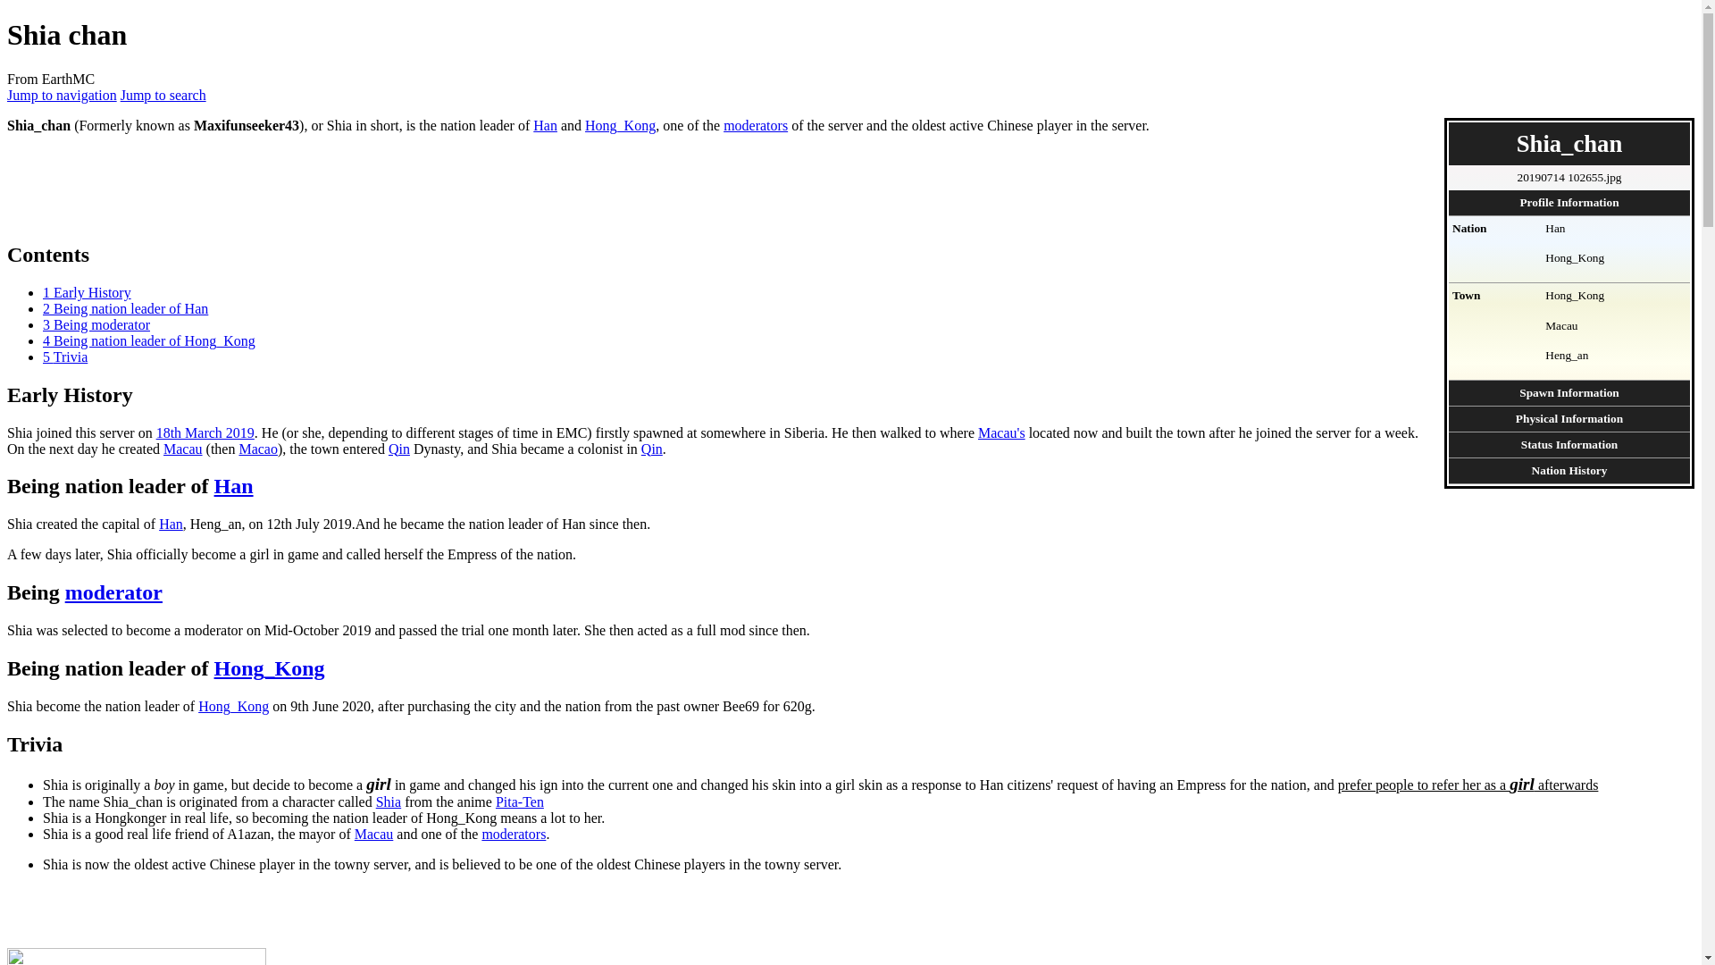 This screenshot has width=1715, height=965. I want to click on 1 Early History, so click(88, 291).